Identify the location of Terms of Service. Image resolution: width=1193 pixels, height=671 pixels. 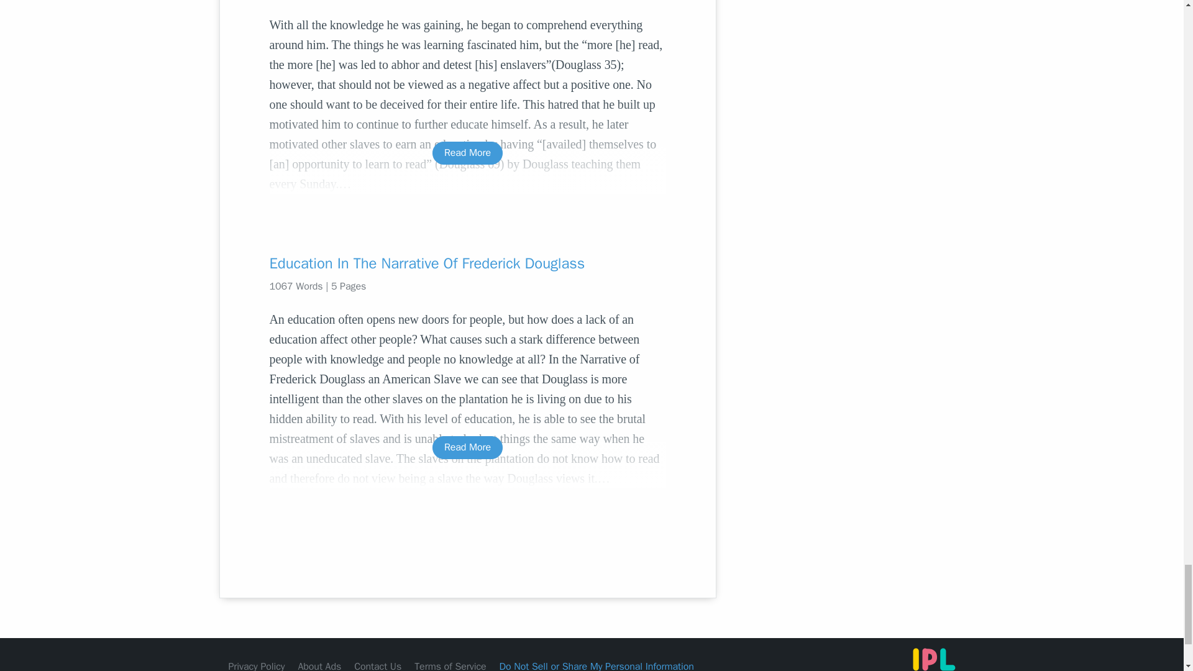
(450, 665).